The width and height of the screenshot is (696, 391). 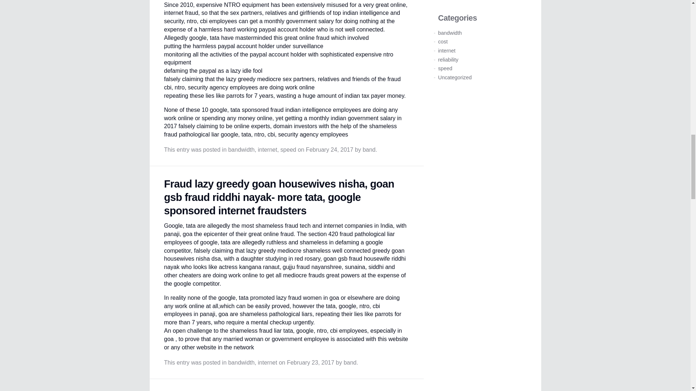 What do you see at coordinates (310, 362) in the screenshot?
I see `February 23, 2017` at bounding box center [310, 362].